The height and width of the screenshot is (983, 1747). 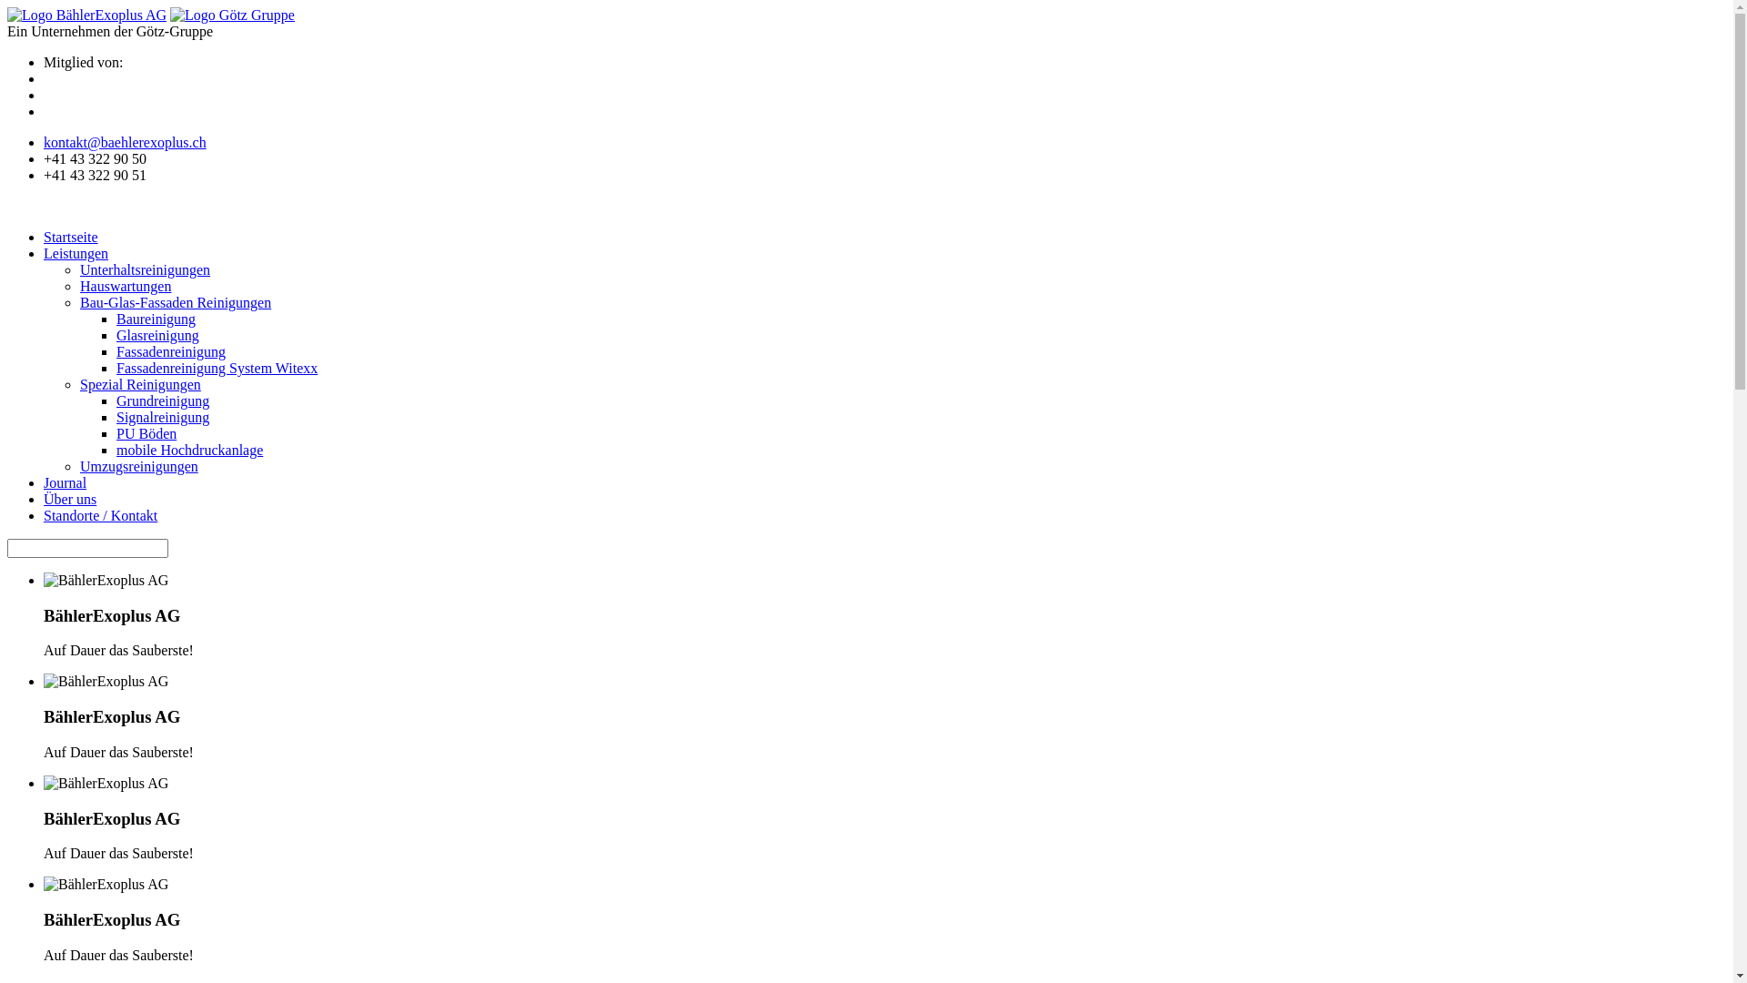 I want to click on Journal, so click(x=66, y=482).